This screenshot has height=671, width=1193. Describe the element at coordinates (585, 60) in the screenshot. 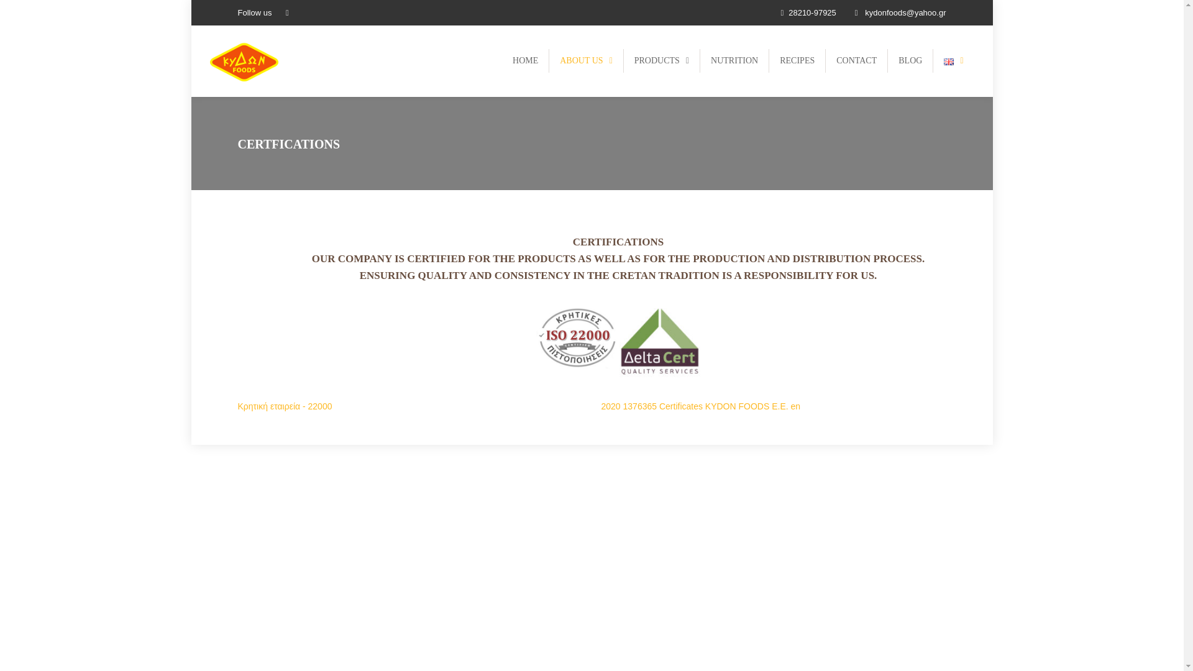

I see `ABOUT US` at that location.